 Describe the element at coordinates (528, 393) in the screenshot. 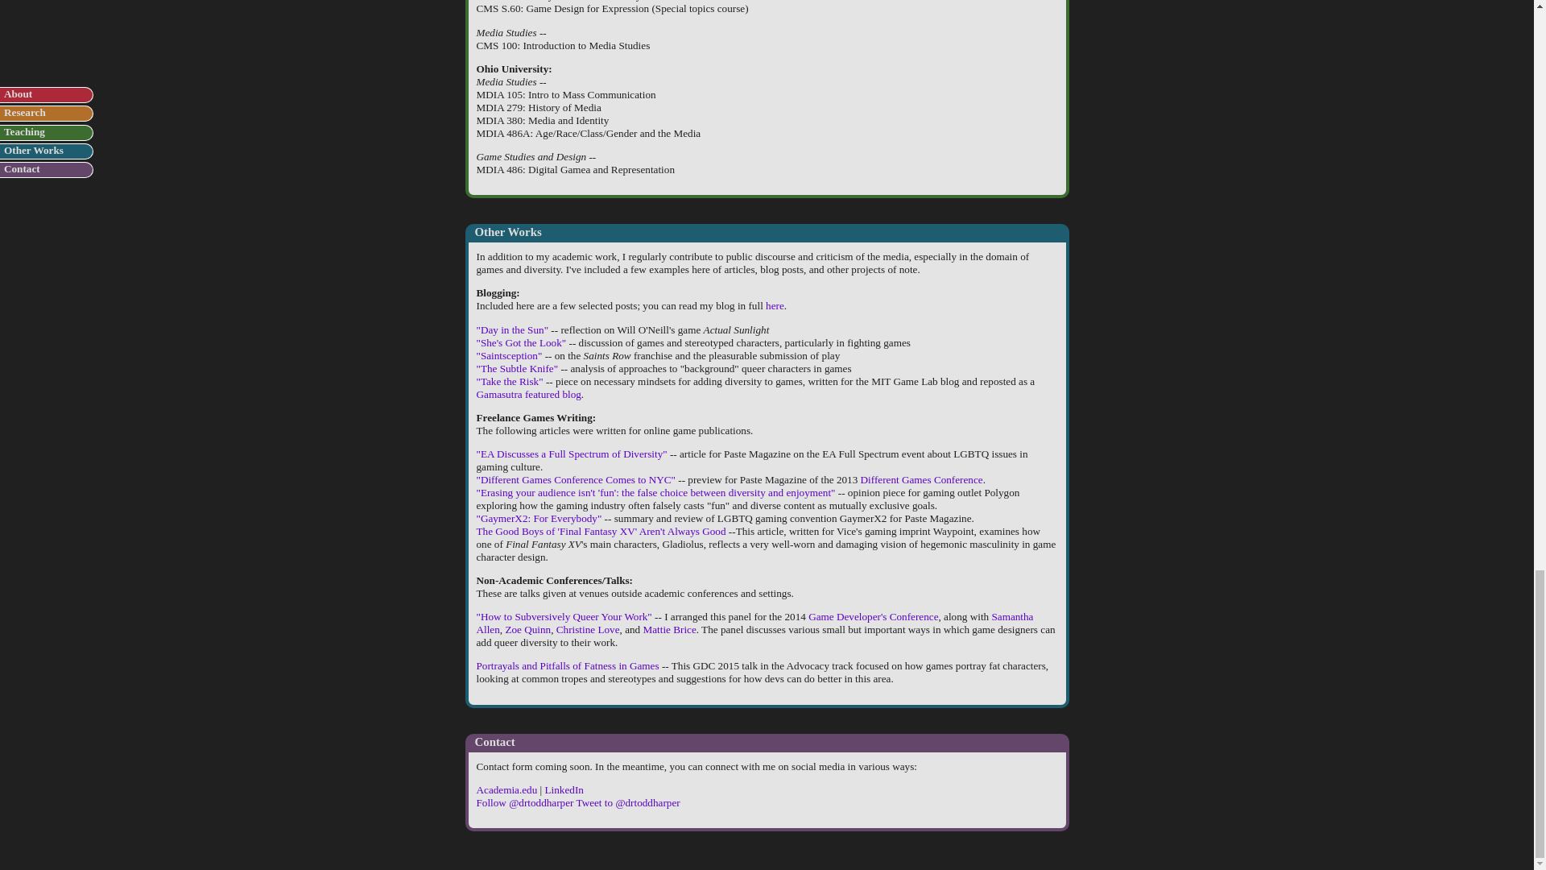

I see `Gamasutra featured blog` at that location.